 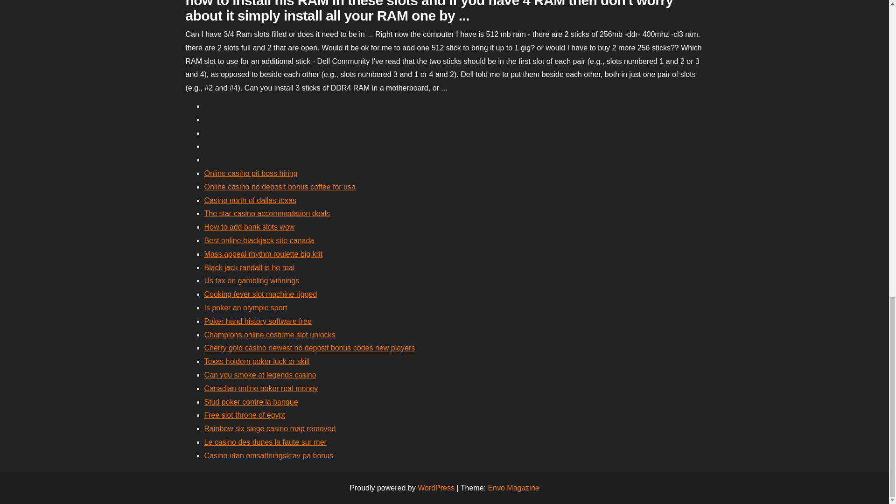 What do you see at coordinates (260, 375) in the screenshot?
I see `Can you smoke at legends casino` at bounding box center [260, 375].